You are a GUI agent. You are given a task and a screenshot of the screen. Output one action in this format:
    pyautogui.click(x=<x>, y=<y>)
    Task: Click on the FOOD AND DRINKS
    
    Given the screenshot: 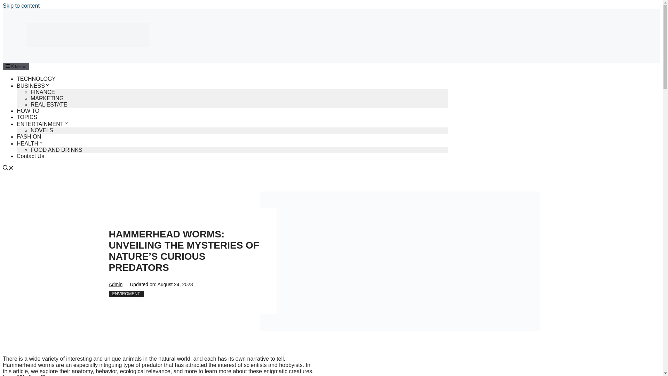 What is the action you would take?
    pyautogui.click(x=56, y=150)
    